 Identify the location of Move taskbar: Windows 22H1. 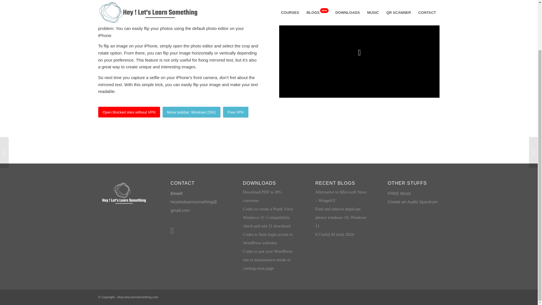
(191, 112).